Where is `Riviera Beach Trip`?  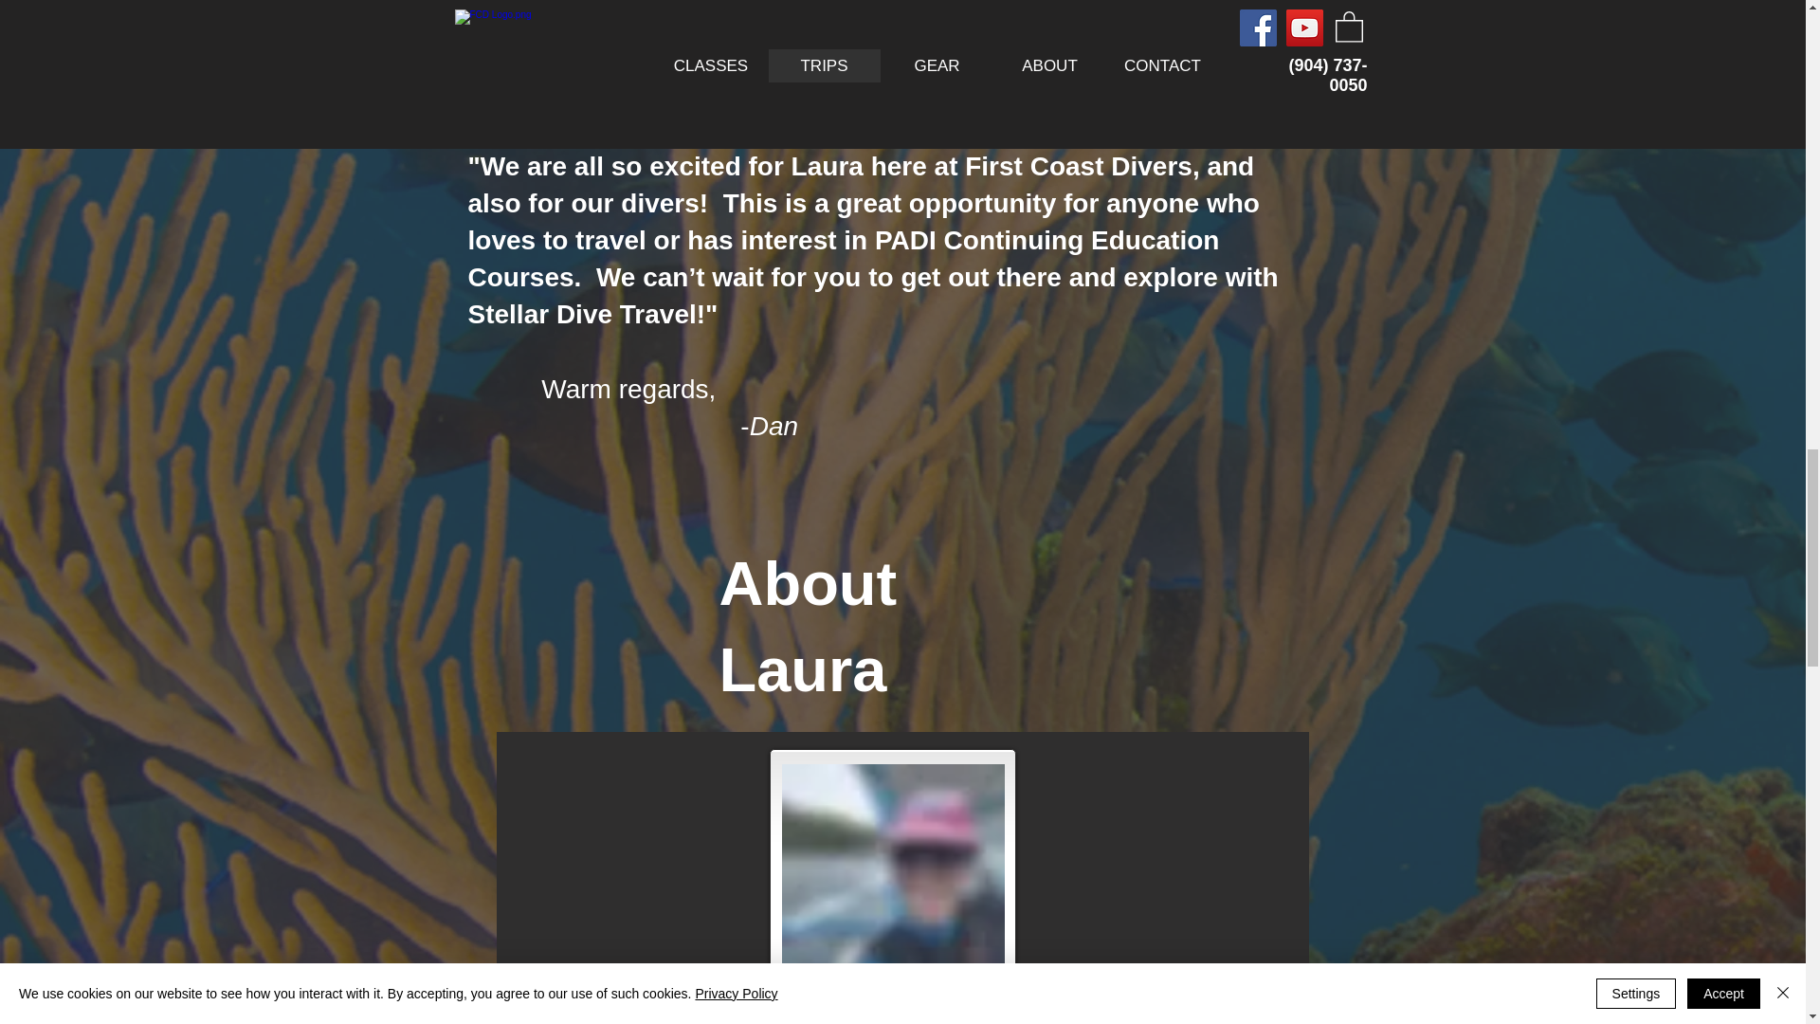 Riviera Beach Trip is located at coordinates (1200, 22).